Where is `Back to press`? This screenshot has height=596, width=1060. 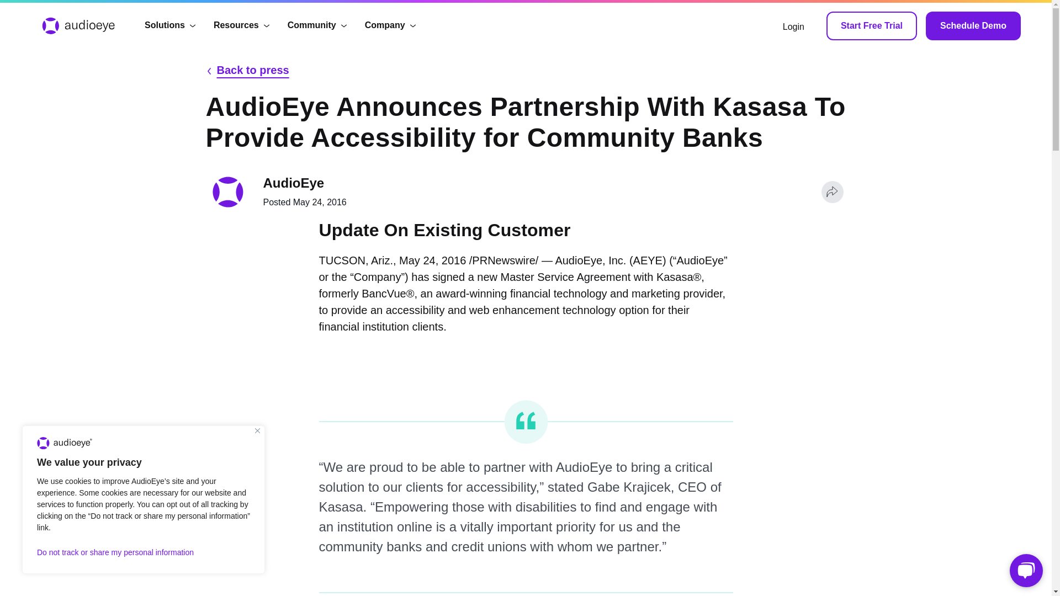 Back to press is located at coordinates (252, 70).